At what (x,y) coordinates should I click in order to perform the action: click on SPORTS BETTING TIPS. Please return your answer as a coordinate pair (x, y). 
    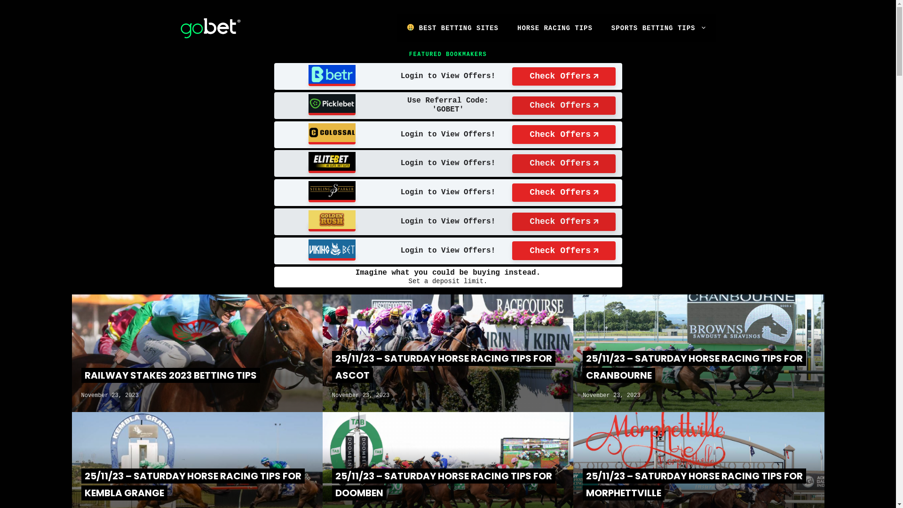
    Looking at the image, I should click on (659, 28).